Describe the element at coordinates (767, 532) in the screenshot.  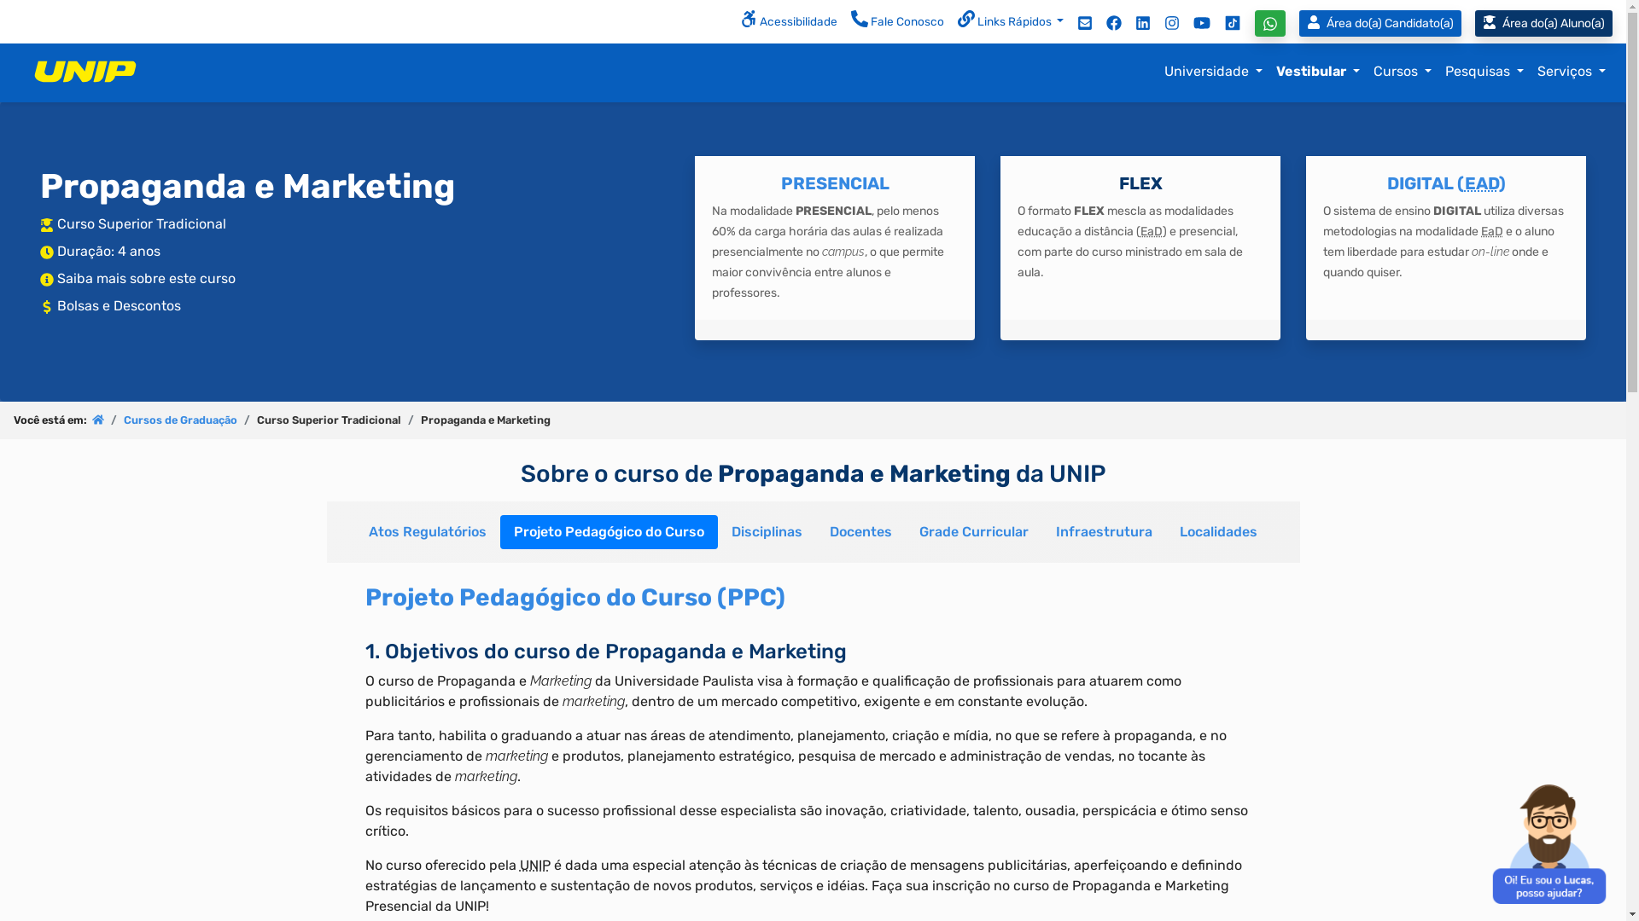
I see `Disciplinas` at that location.